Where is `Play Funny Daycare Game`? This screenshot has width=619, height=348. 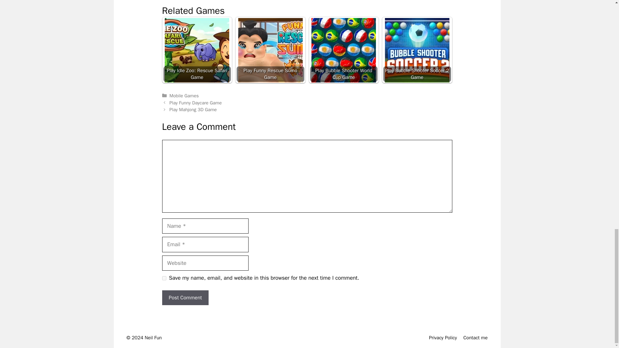 Play Funny Daycare Game is located at coordinates (195, 102).